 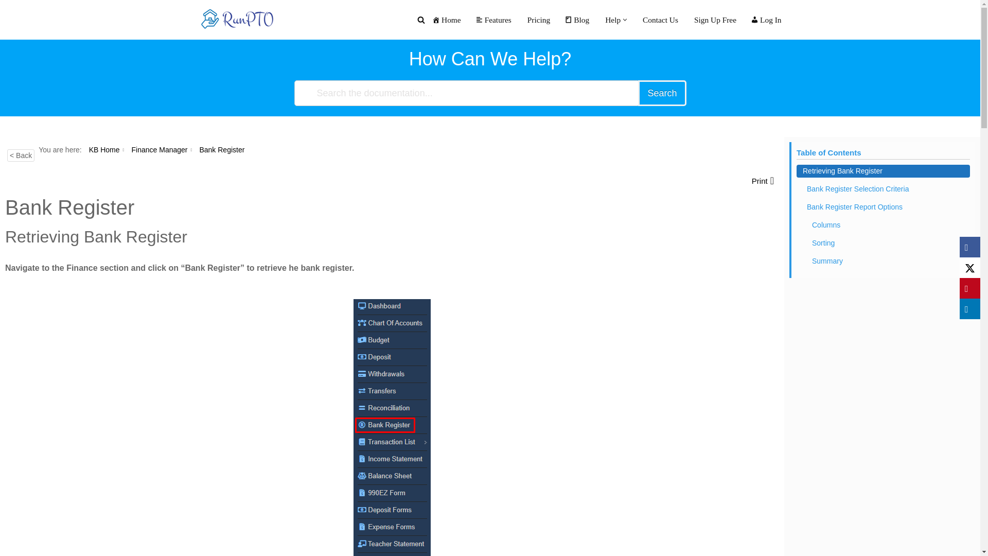 I want to click on Sign Up Free, so click(x=714, y=20).